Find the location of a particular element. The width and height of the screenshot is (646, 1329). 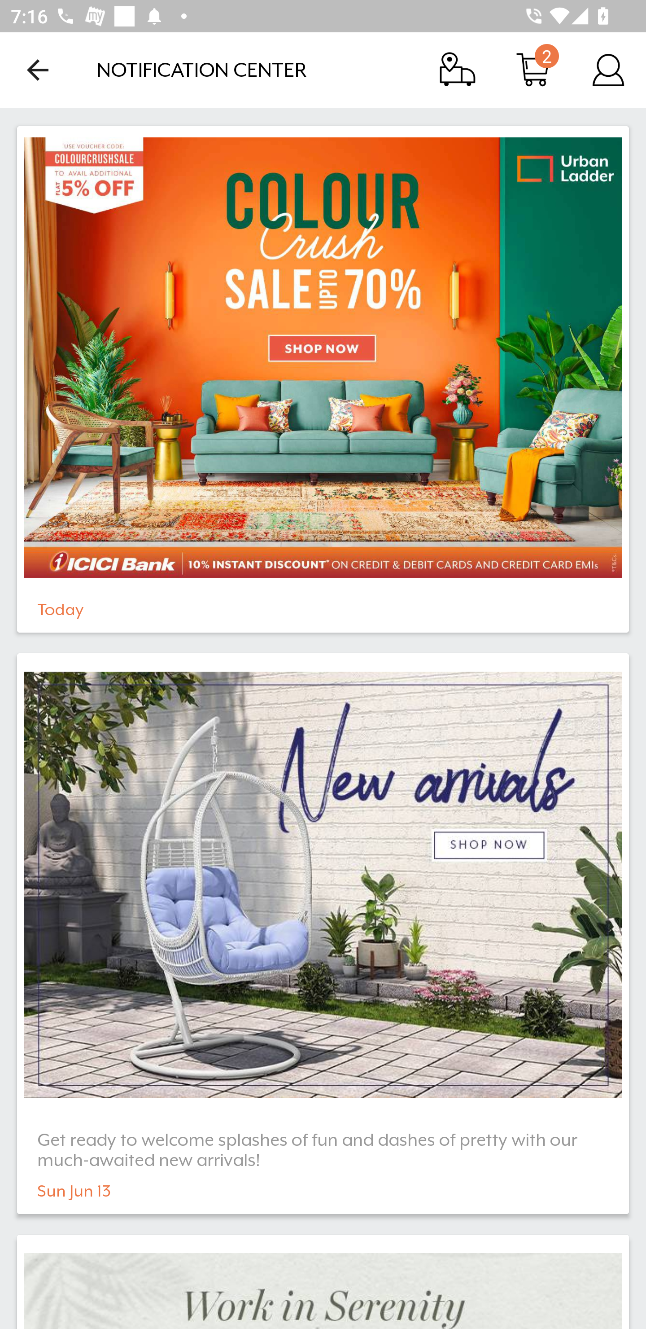

Account Details is located at coordinates (608, 69).